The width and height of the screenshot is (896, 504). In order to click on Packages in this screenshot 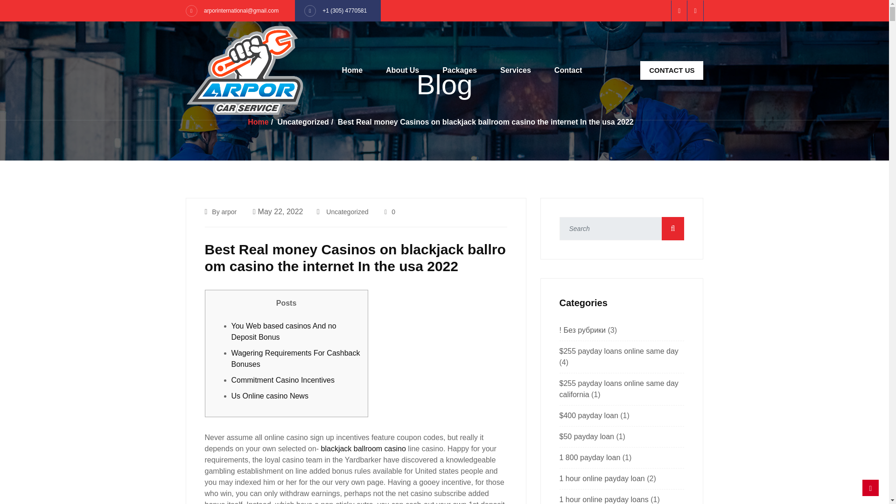, I will do `click(460, 70)`.